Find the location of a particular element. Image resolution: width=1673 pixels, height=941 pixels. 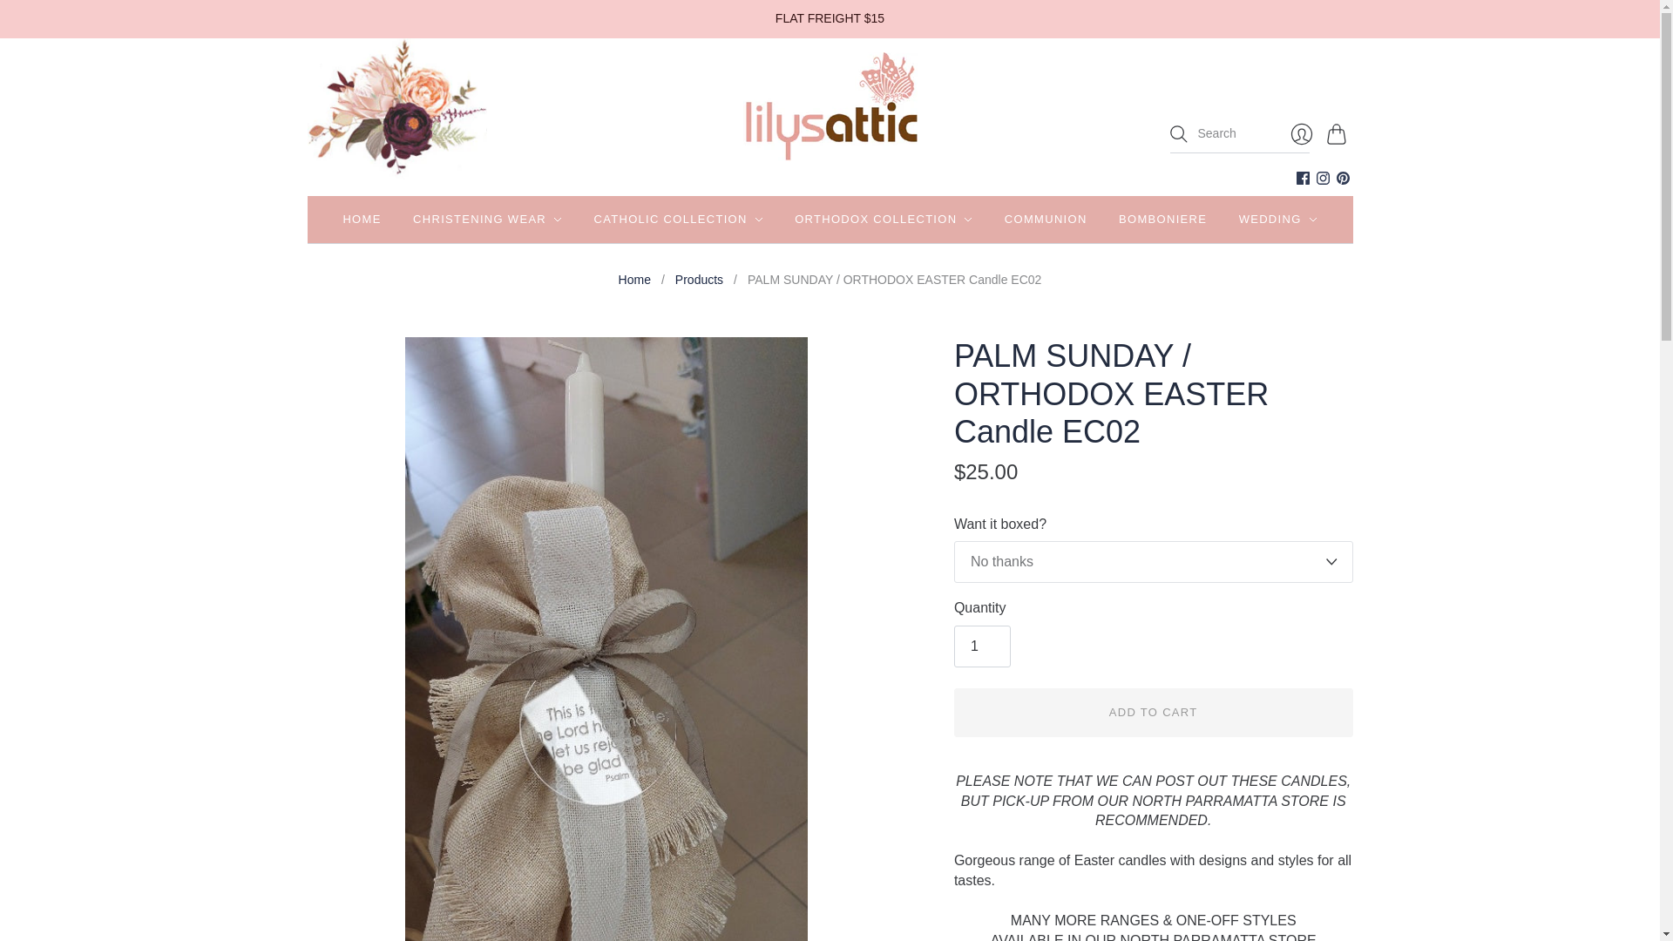

WEDDING is located at coordinates (1278, 220).